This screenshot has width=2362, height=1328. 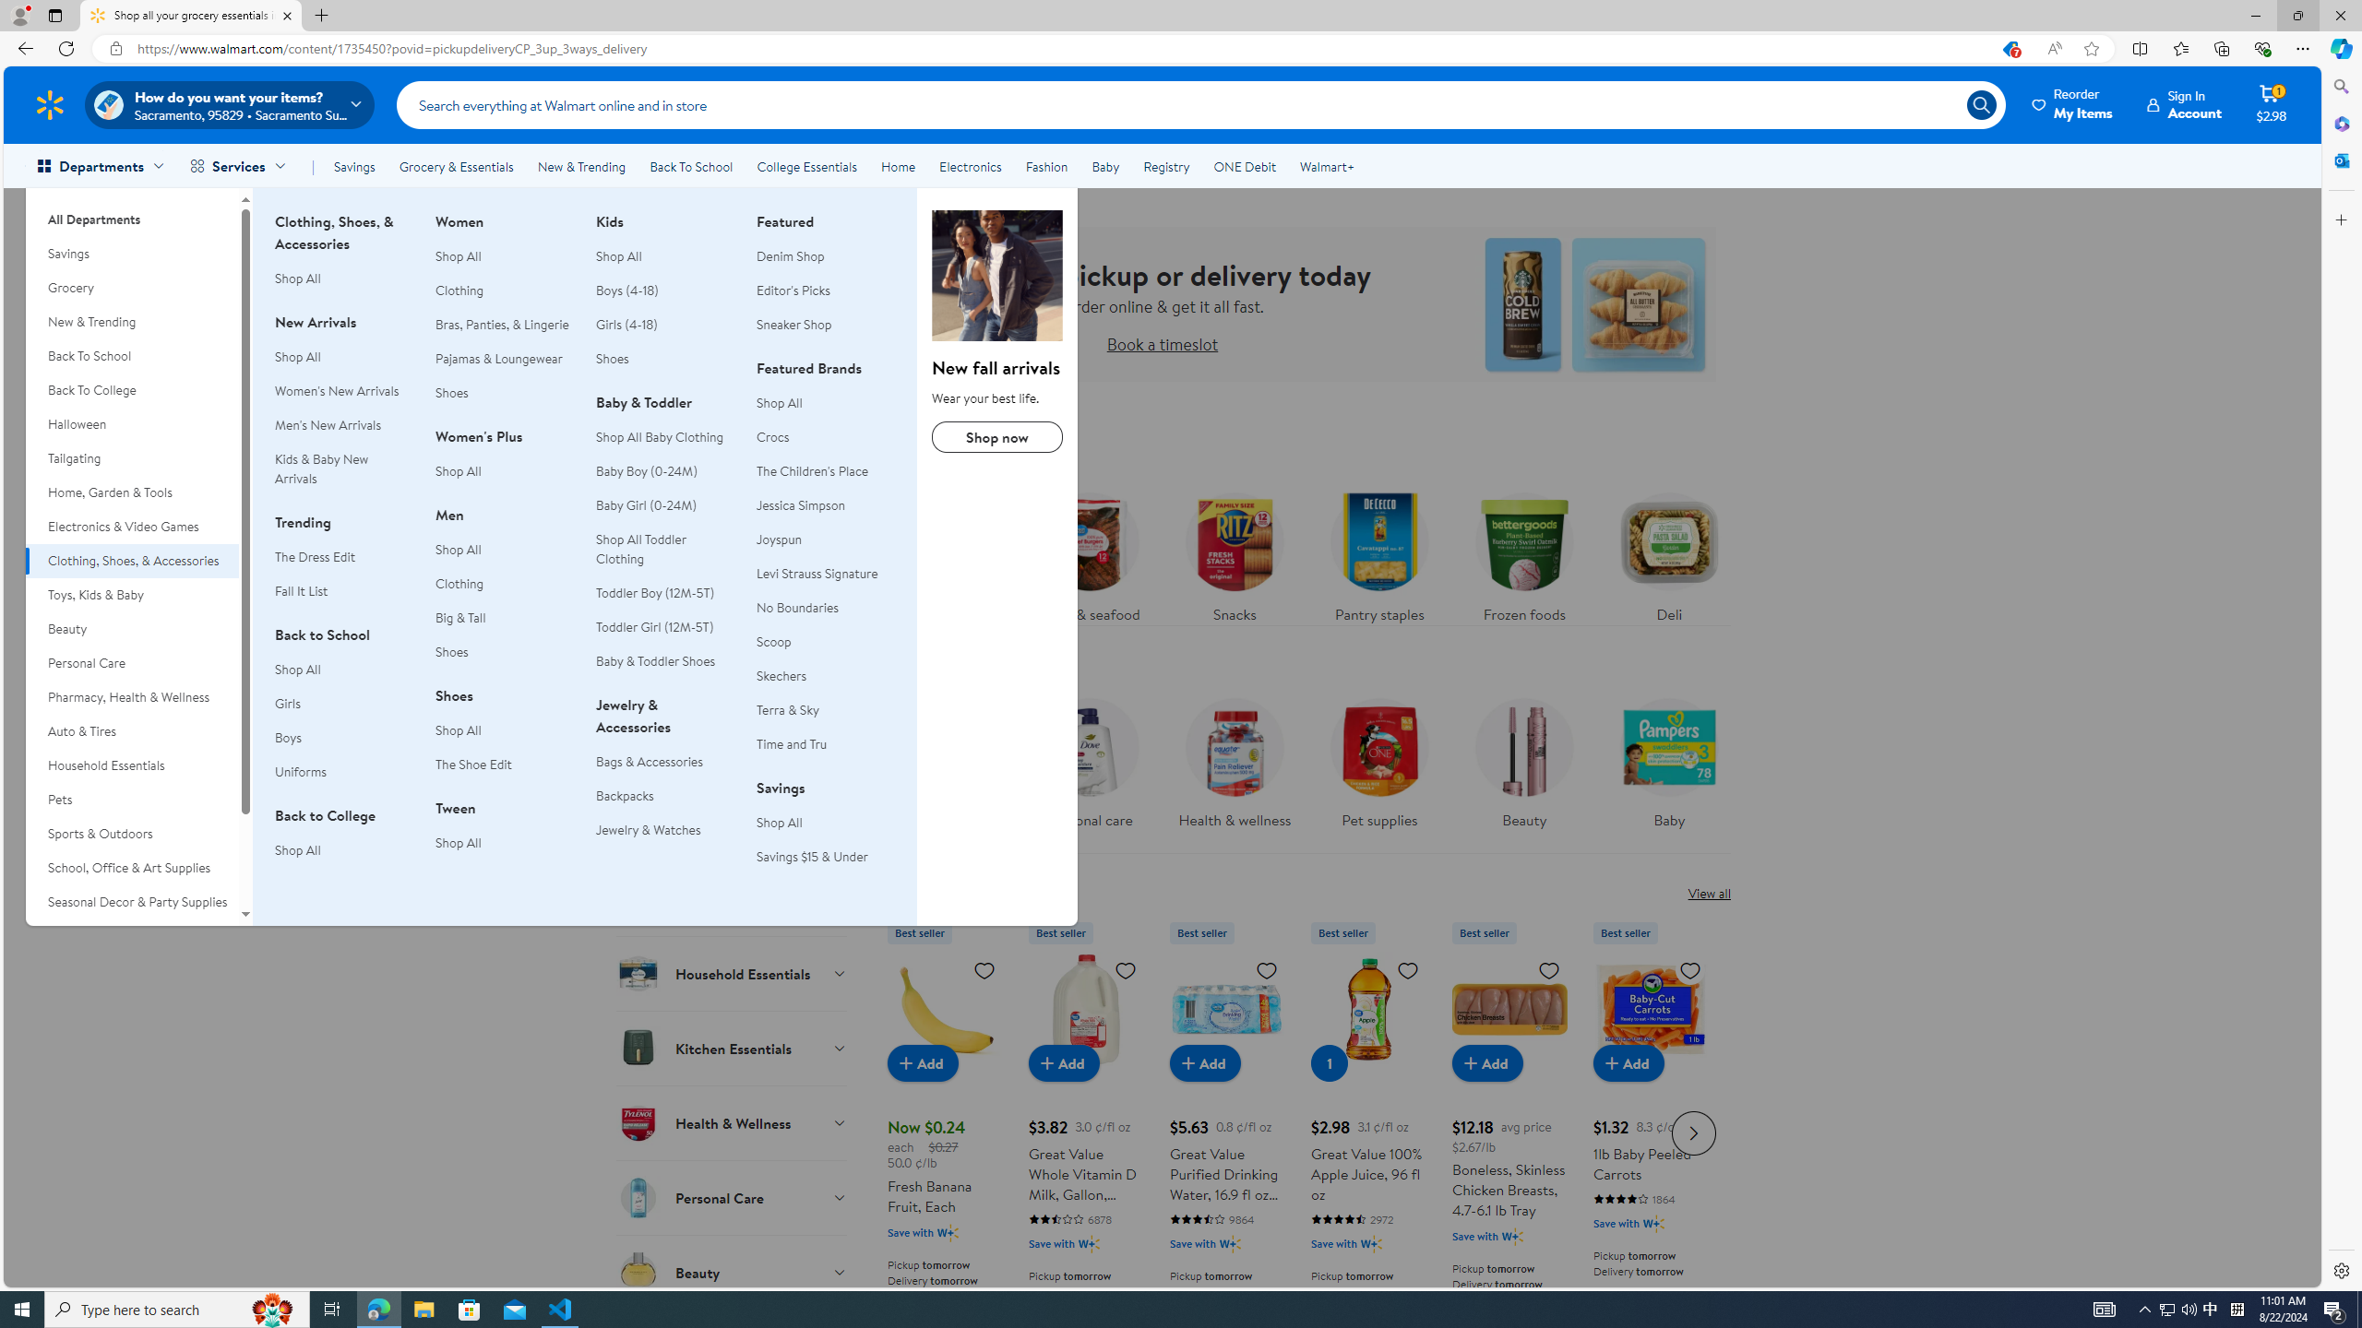 I want to click on Boys (4-18), so click(x=664, y=290).